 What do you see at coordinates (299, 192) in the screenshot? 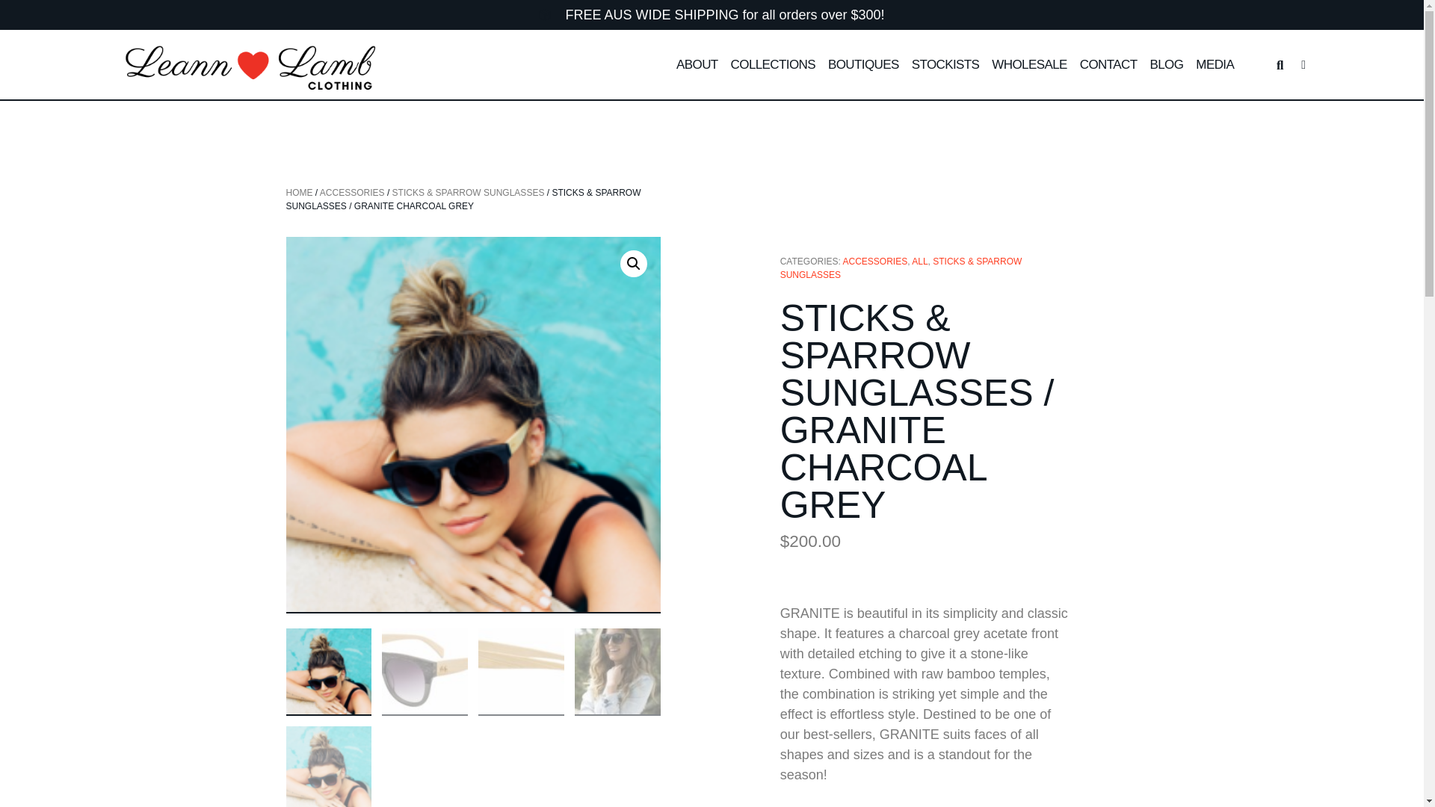
I see `HOME` at bounding box center [299, 192].